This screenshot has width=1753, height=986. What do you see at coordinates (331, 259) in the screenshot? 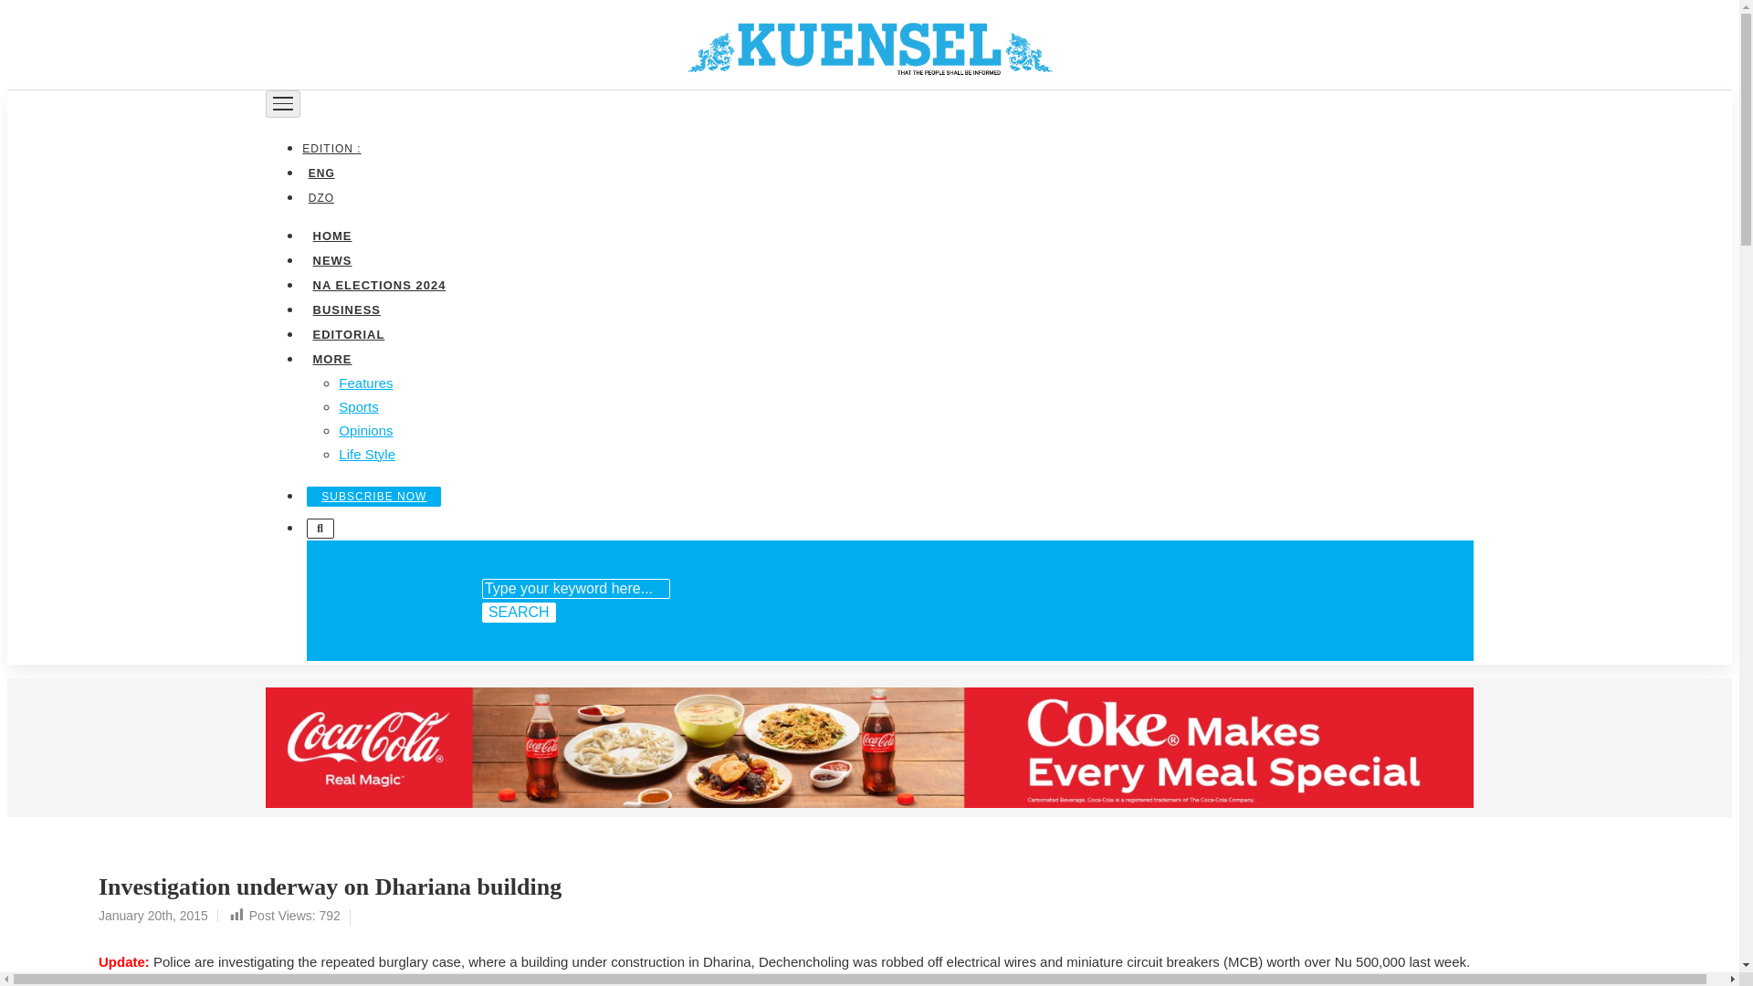
I see `NEWS` at bounding box center [331, 259].